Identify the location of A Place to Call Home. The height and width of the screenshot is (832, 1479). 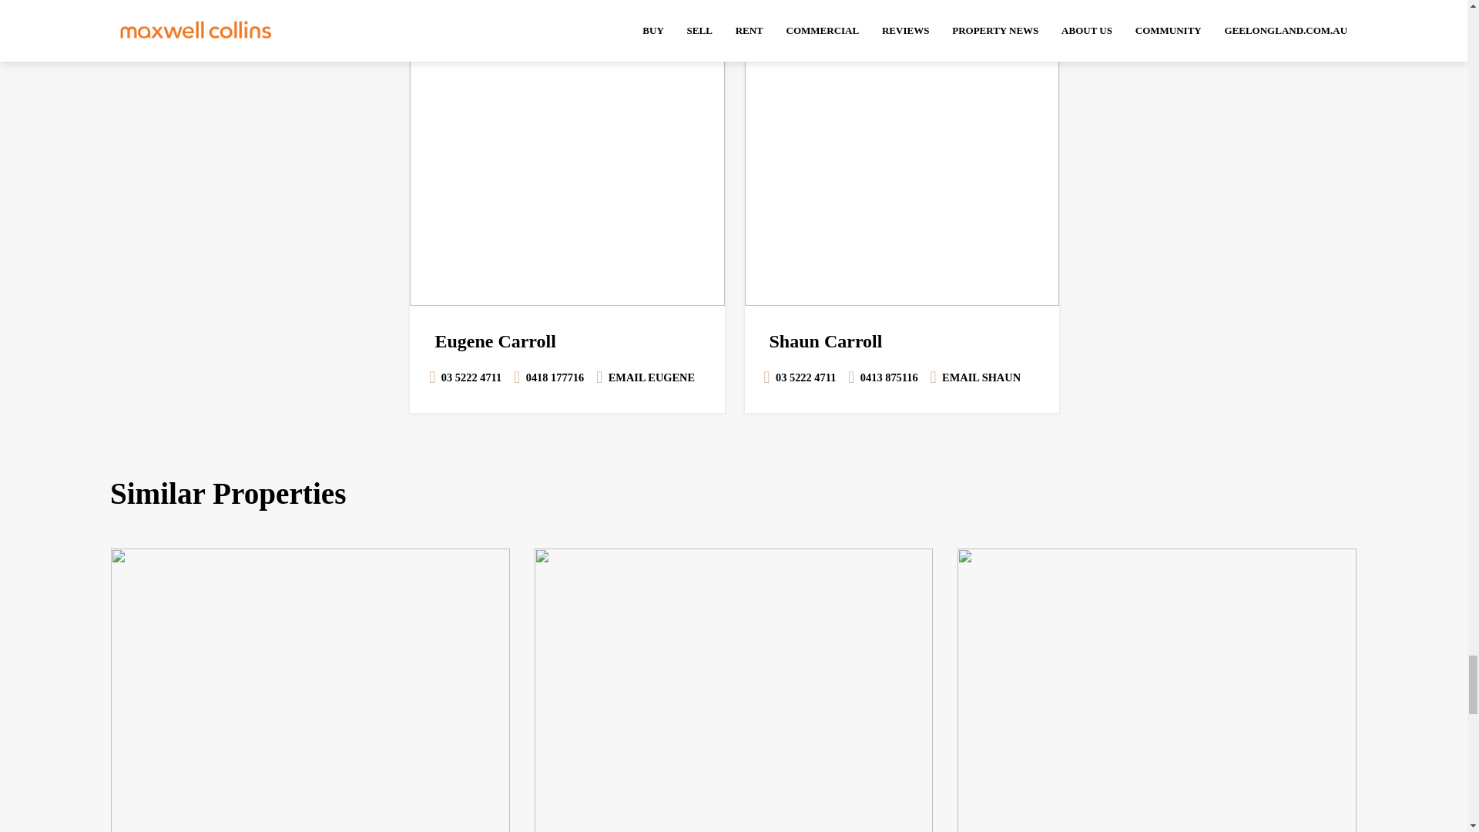
(310, 690).